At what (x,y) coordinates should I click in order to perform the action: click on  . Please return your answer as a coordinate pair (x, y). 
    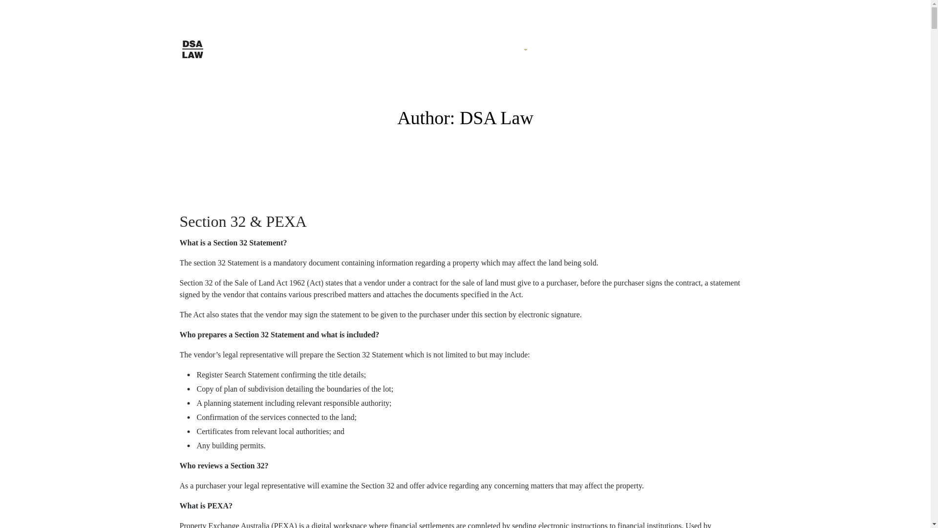
    Looking at the image, I should click on (704, 12).